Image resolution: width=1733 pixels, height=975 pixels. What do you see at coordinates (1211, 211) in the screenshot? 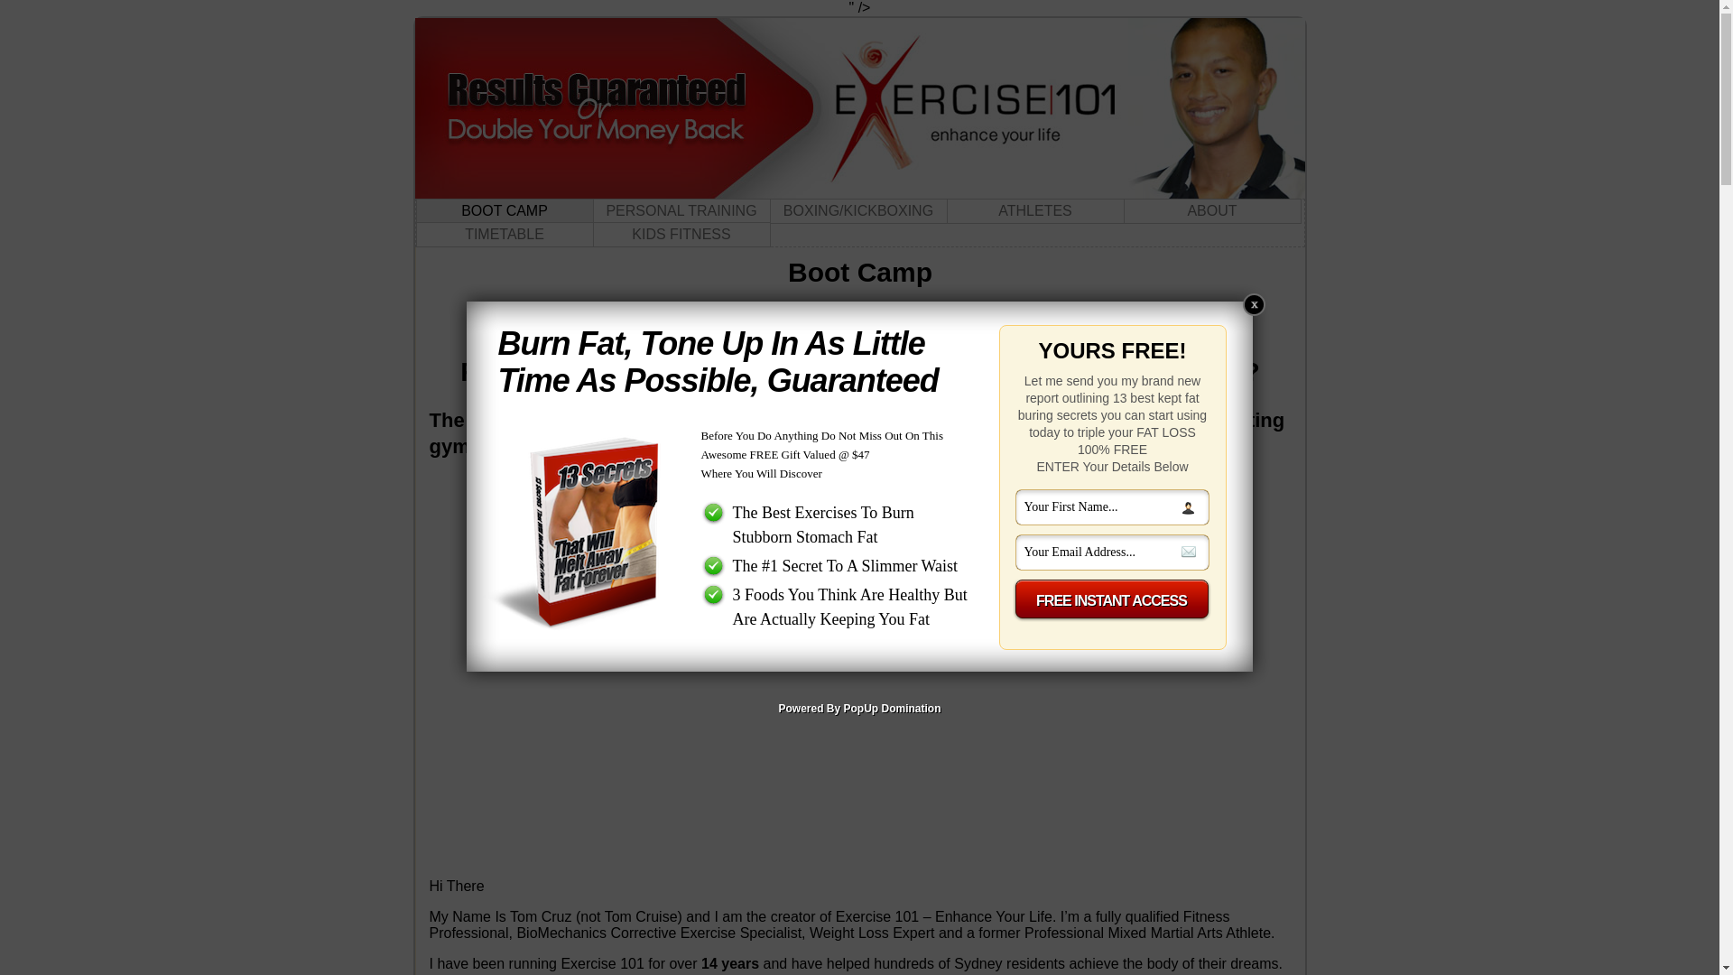
I see `ABOUT` at bounding box center [1211, 211].